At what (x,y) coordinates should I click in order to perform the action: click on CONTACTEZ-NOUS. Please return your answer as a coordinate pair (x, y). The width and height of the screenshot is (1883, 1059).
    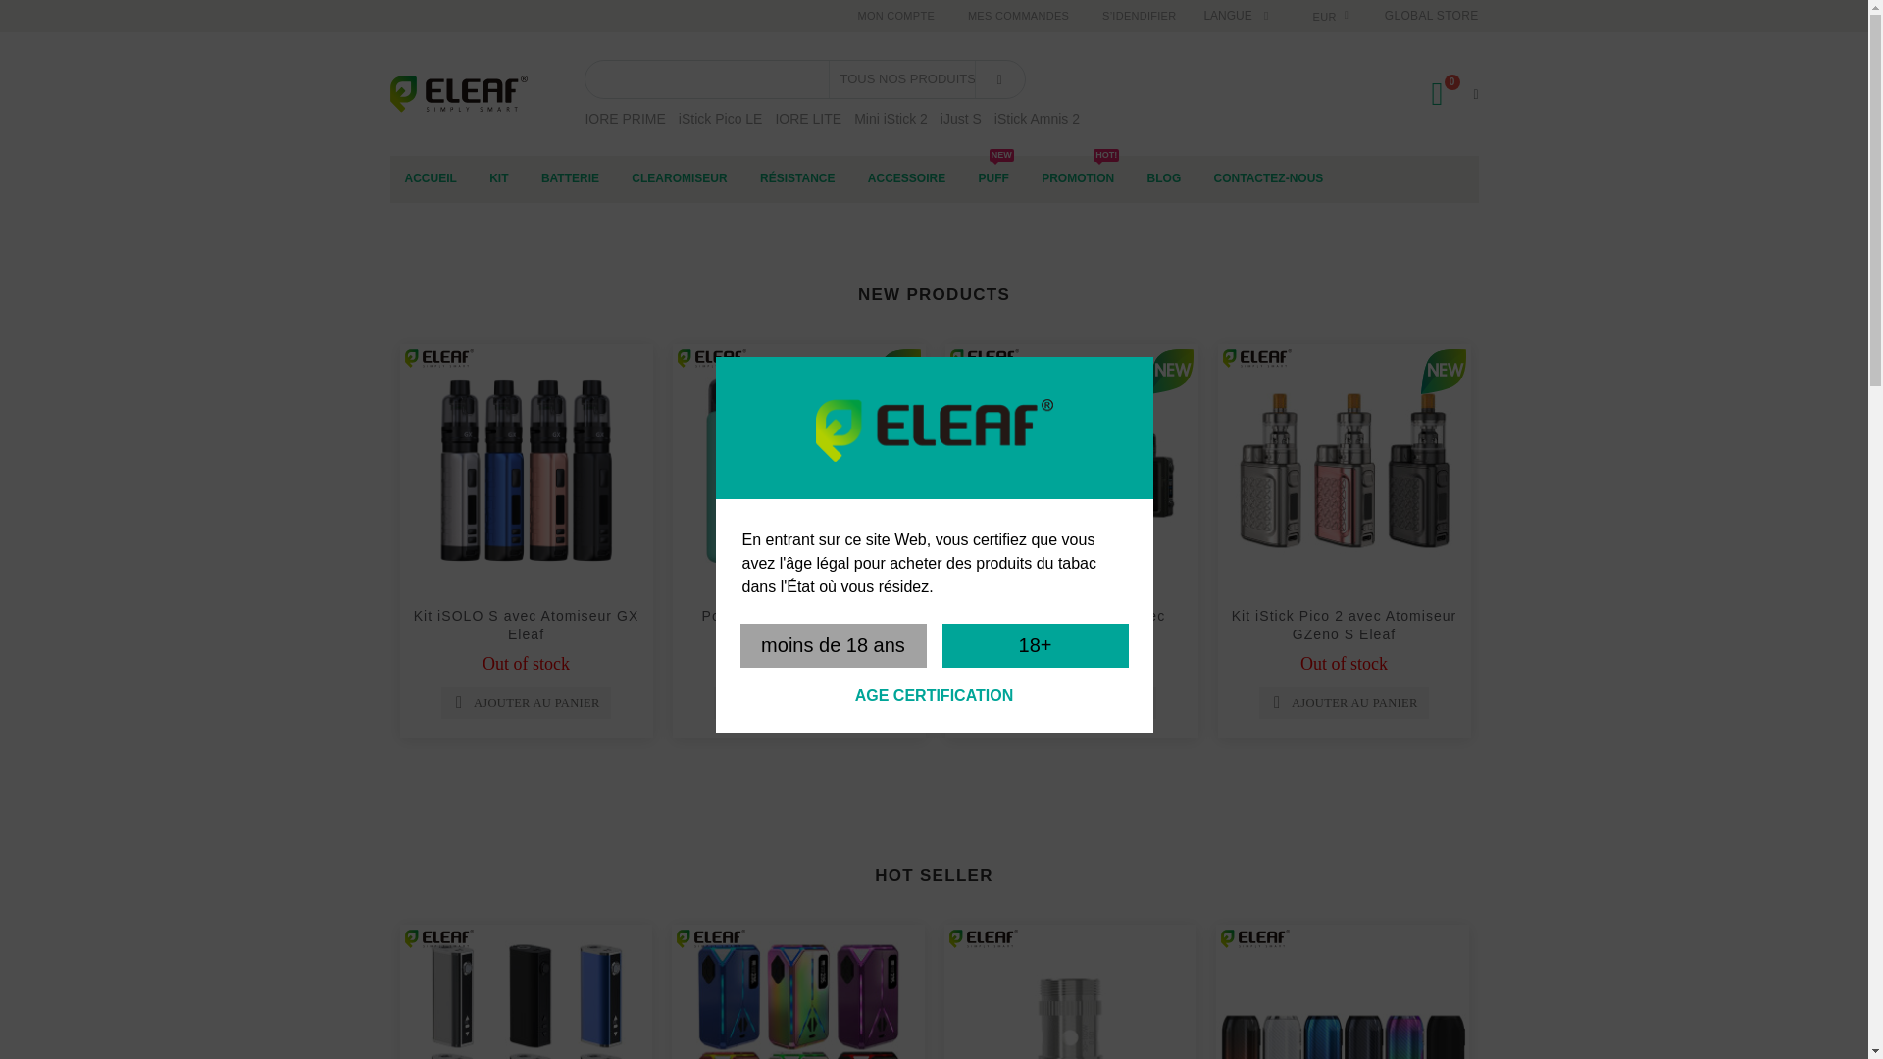
    Looking at the image, I should click on (1269, 178).